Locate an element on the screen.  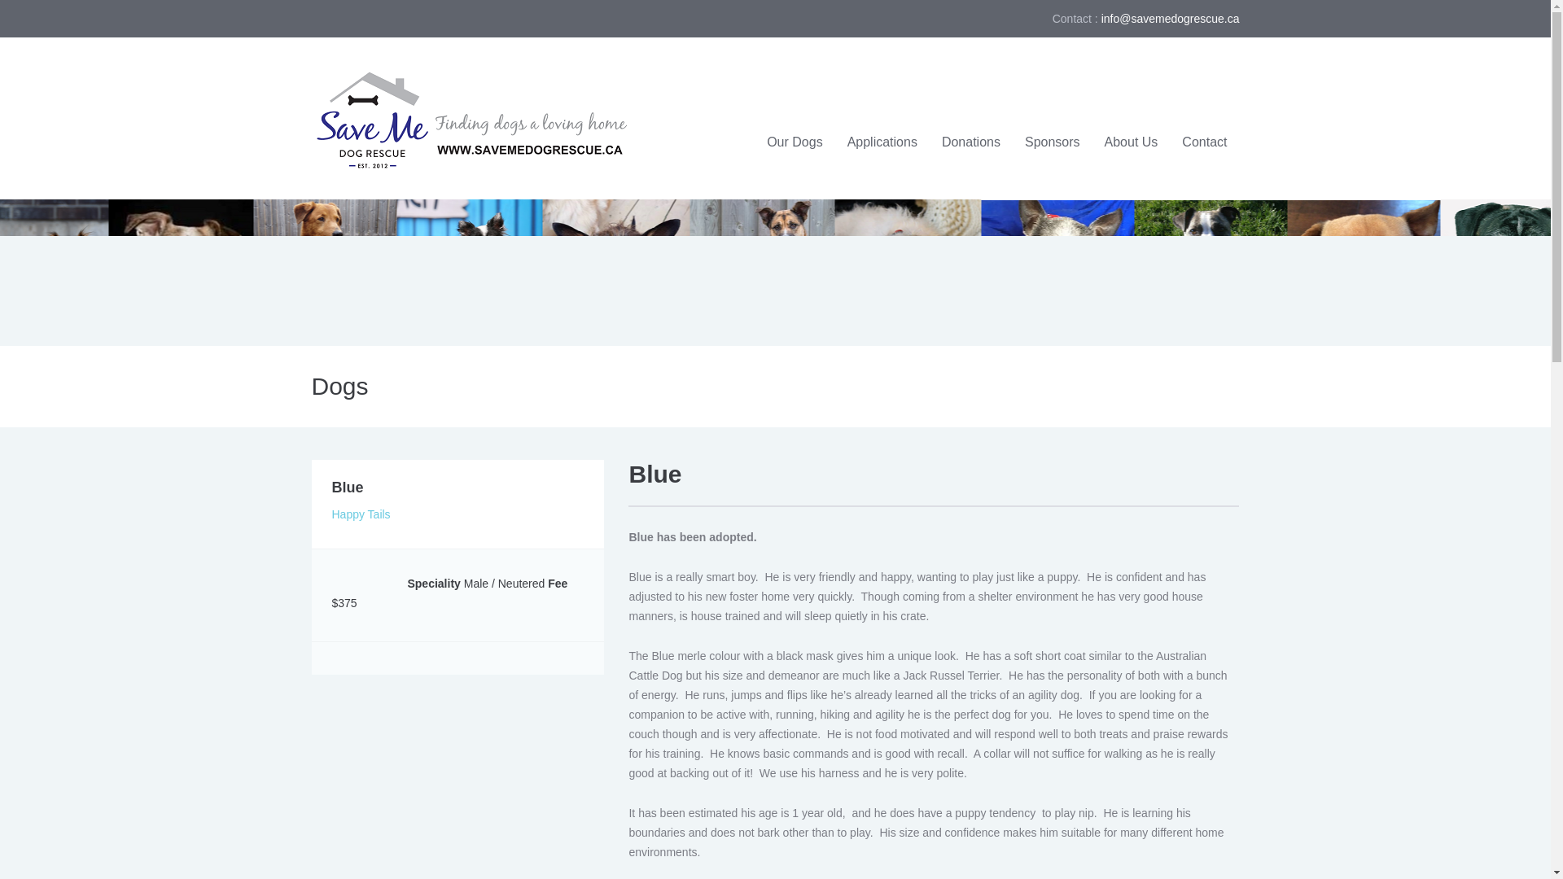
Donations is located at coordinates (971, 142).